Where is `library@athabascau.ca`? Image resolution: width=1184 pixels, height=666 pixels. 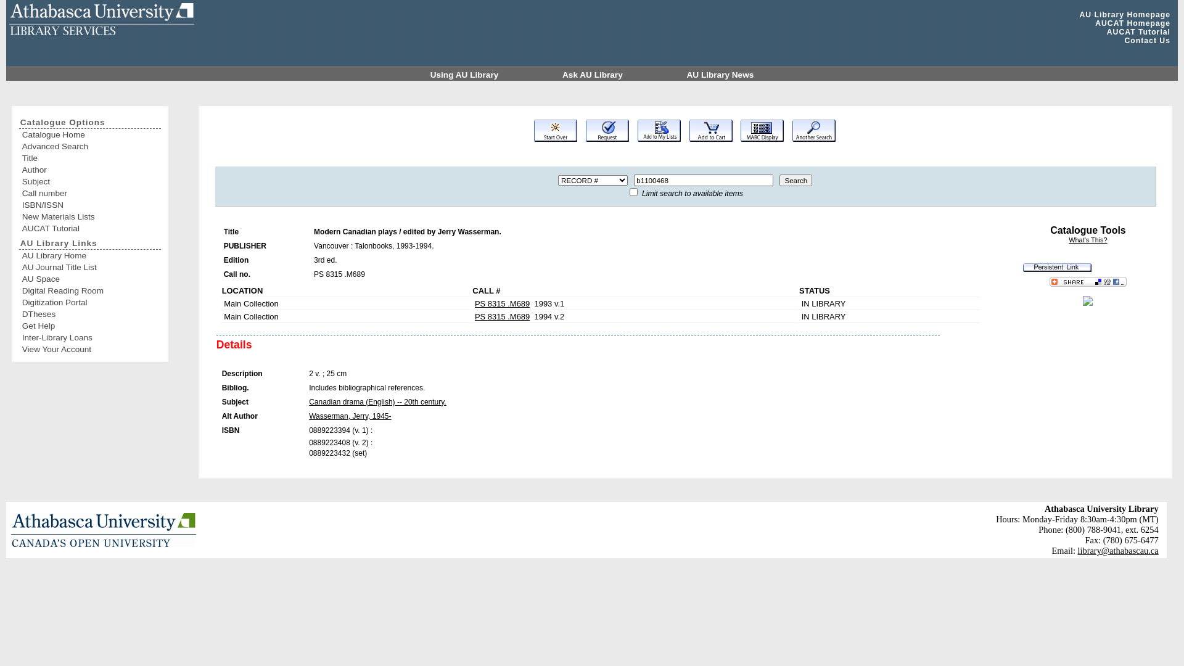
library@athabascau.ca is located at coordinates (1117, 551).